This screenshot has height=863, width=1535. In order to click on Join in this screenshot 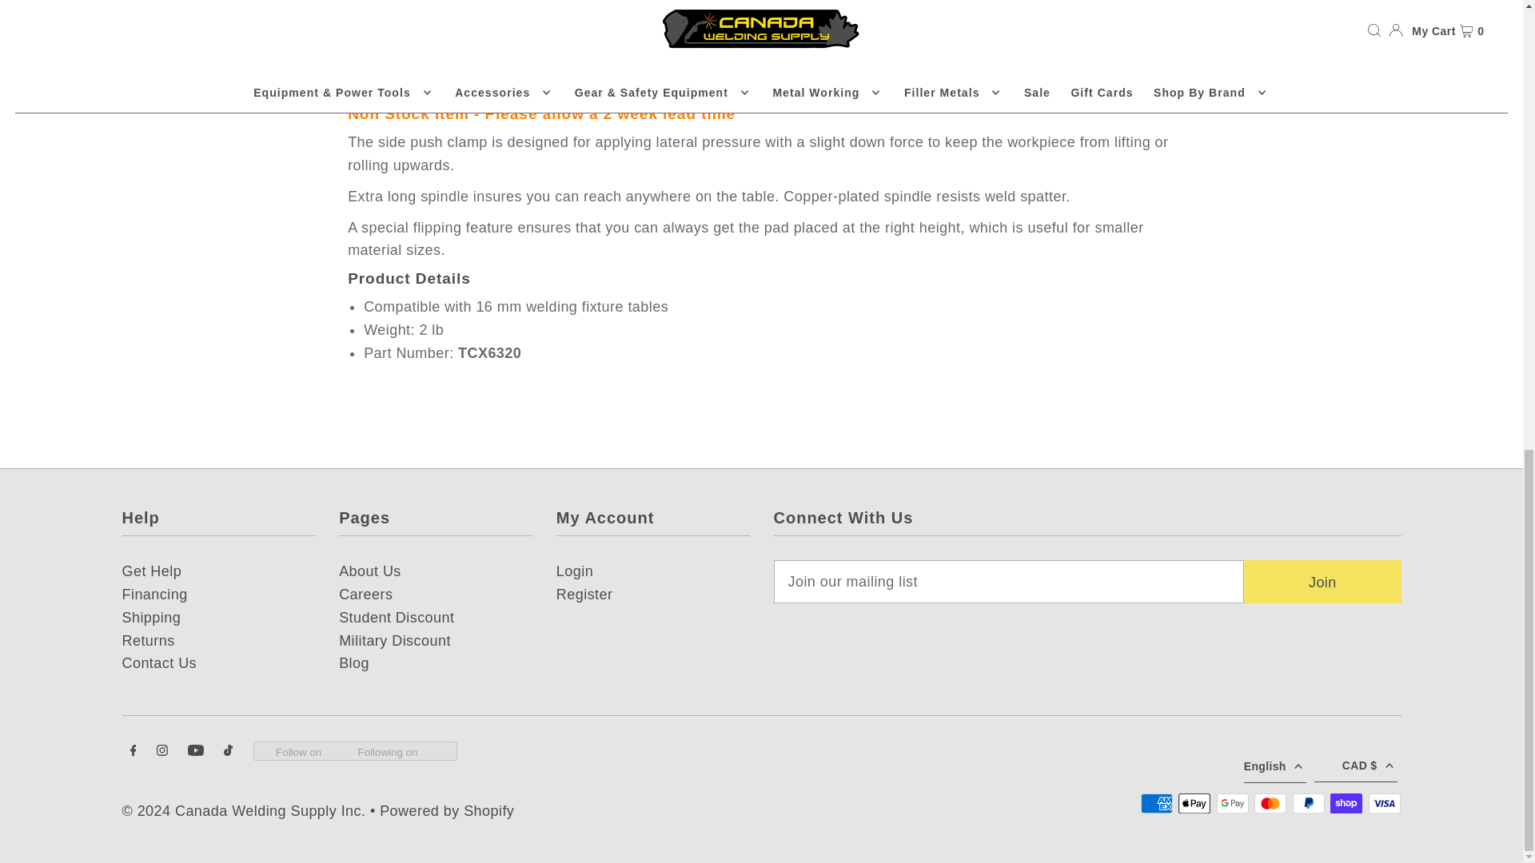, I will do `click(1322, 581)`.